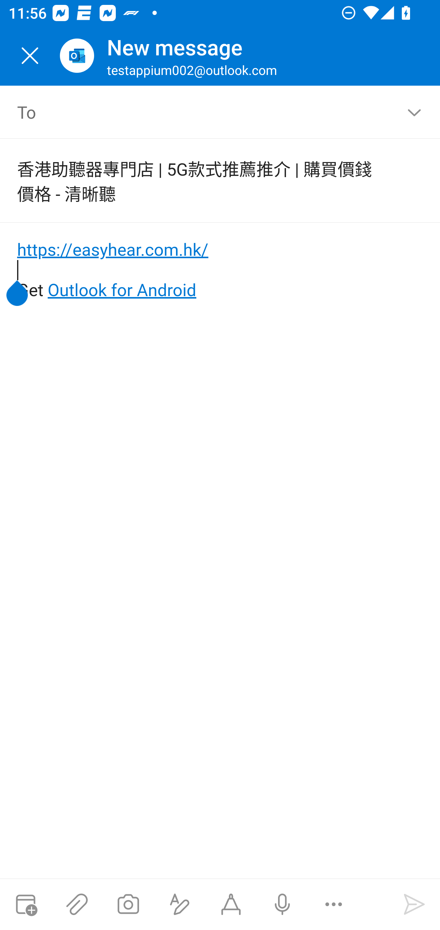  What do you see at coordinates (282, 904) in the screenshot?
I see `Dictation` at bounding box center [282, 904].